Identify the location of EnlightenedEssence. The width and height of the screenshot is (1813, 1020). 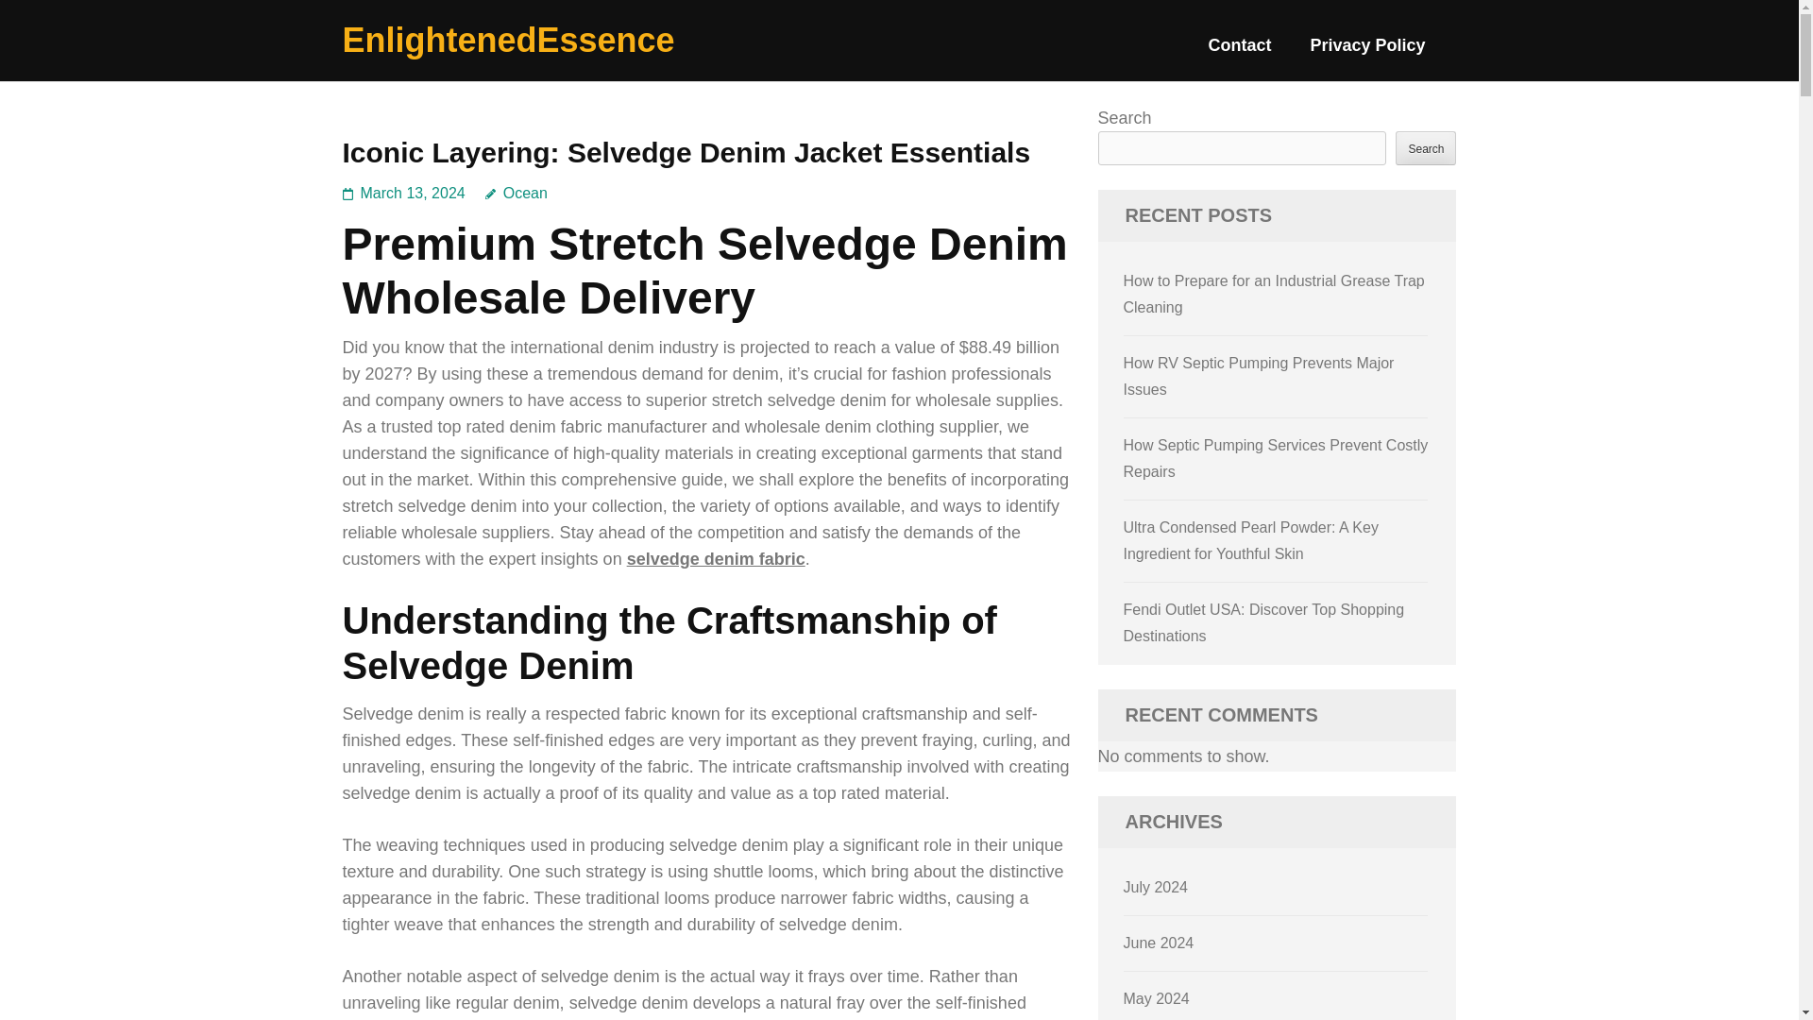
(508, 40).